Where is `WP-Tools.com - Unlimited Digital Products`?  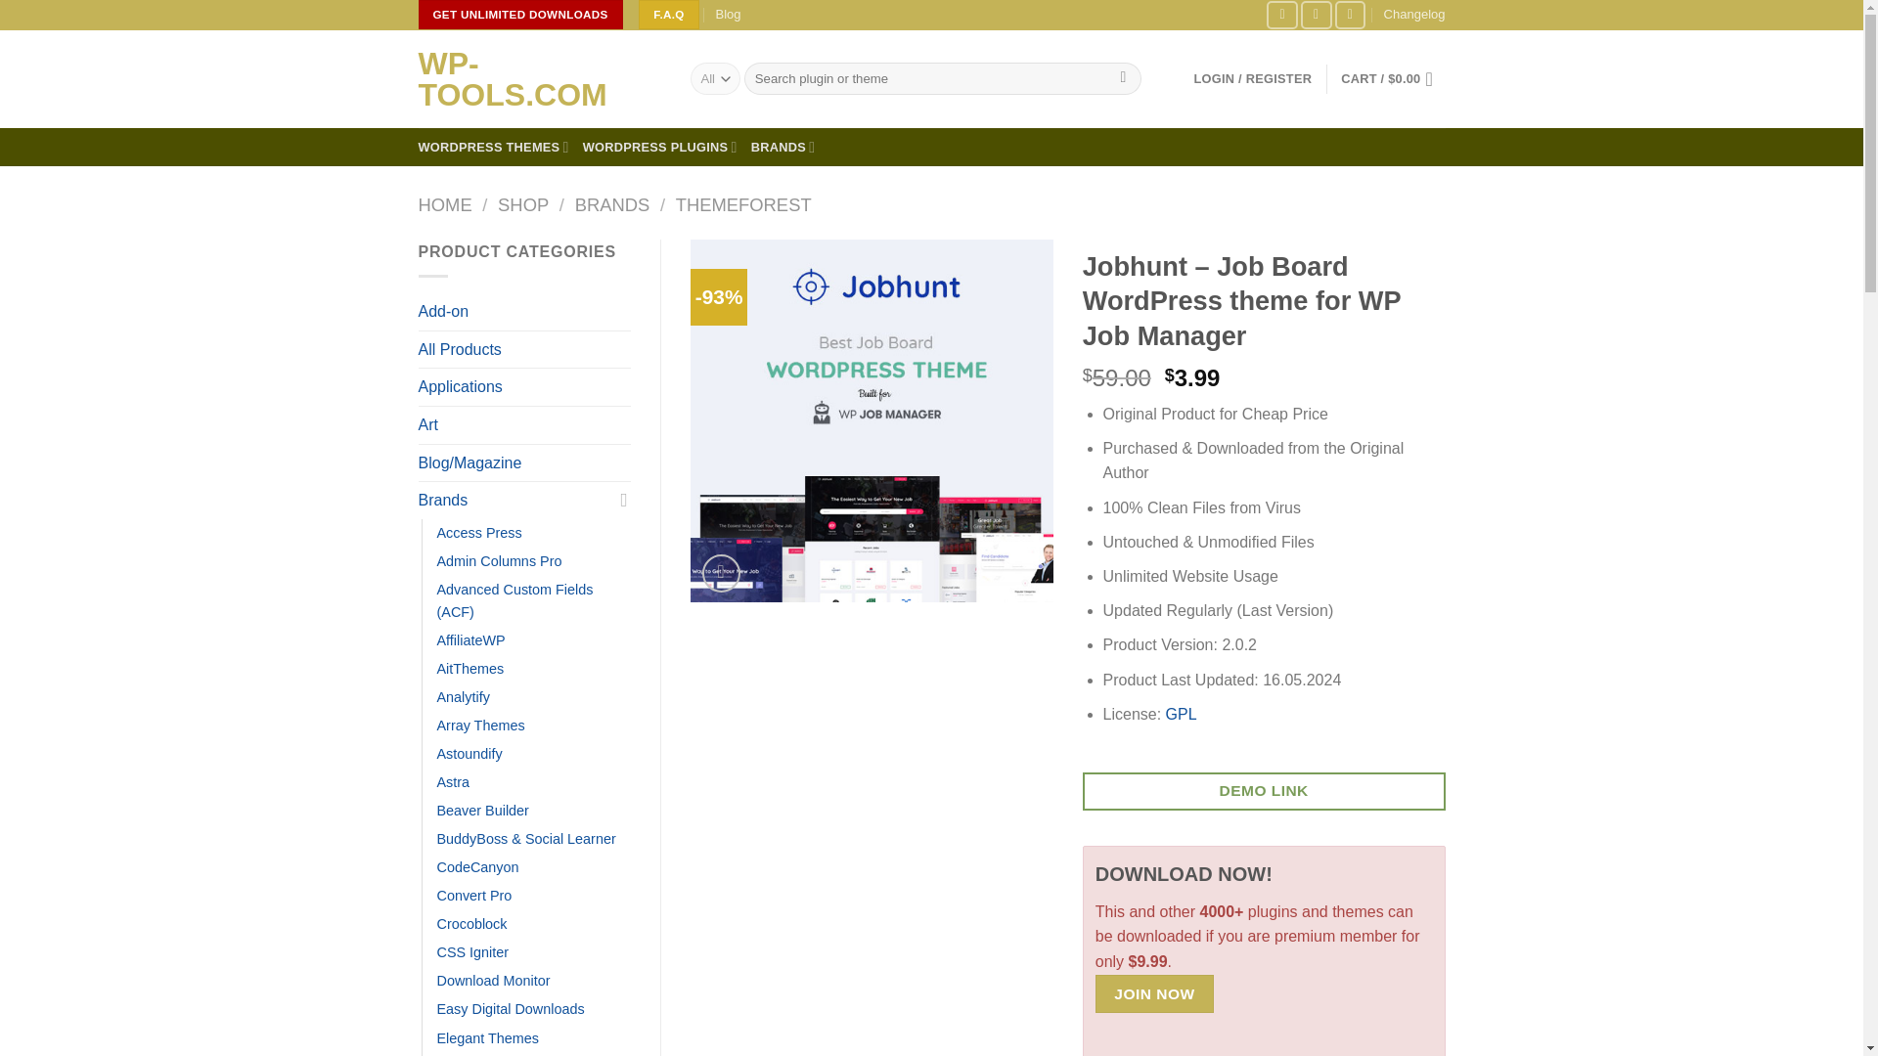
WP-Tools.com - Unlimited Digital Products is located at coordinates (540, 78).